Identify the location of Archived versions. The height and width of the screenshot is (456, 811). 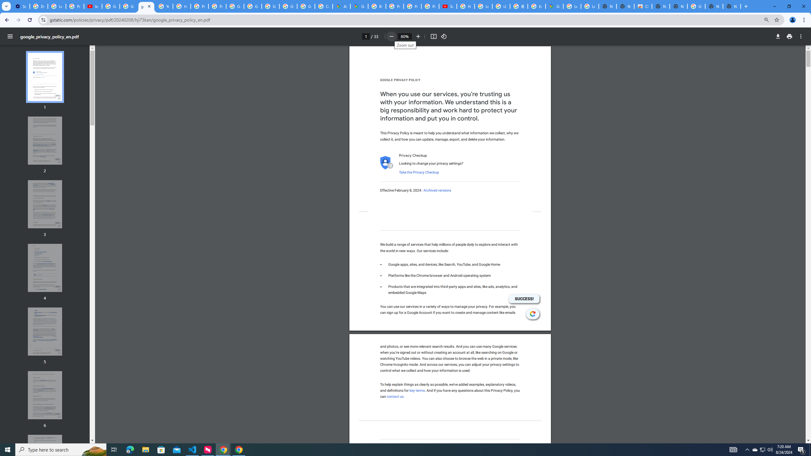
(437, 191).